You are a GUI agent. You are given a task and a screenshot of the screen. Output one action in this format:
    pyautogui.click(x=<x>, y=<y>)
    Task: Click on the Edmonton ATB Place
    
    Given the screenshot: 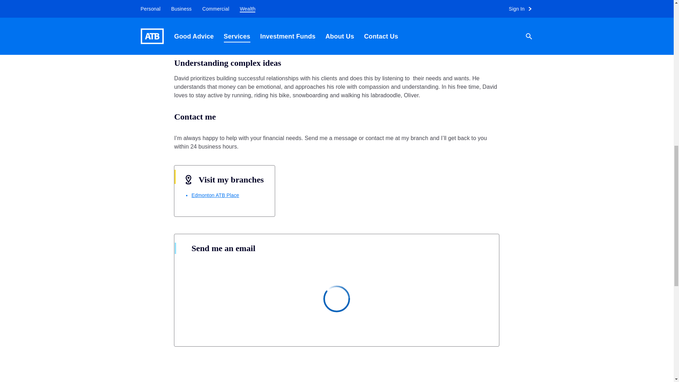 What is the action you would take?
    pyautogui.click(x=215, y=195)
    